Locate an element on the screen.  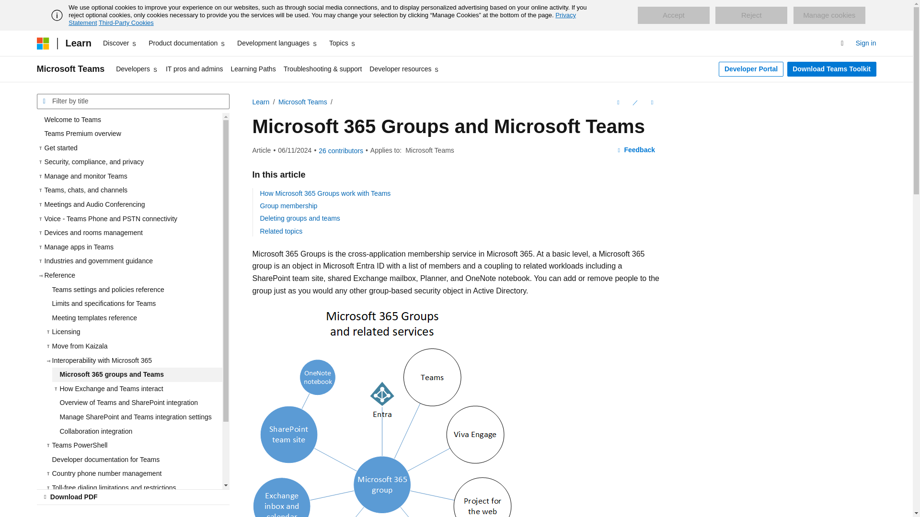
Sign in is located at coordinates (866, 43).